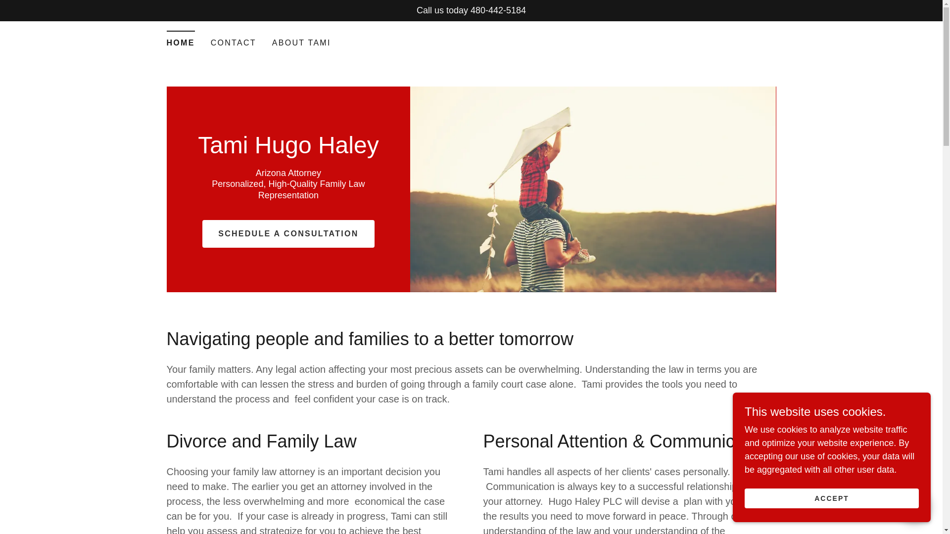 The image size is (950, 534). Describe the element at coordinates (831, 498) in the screenshot. I see `ACCEPT` at that location.